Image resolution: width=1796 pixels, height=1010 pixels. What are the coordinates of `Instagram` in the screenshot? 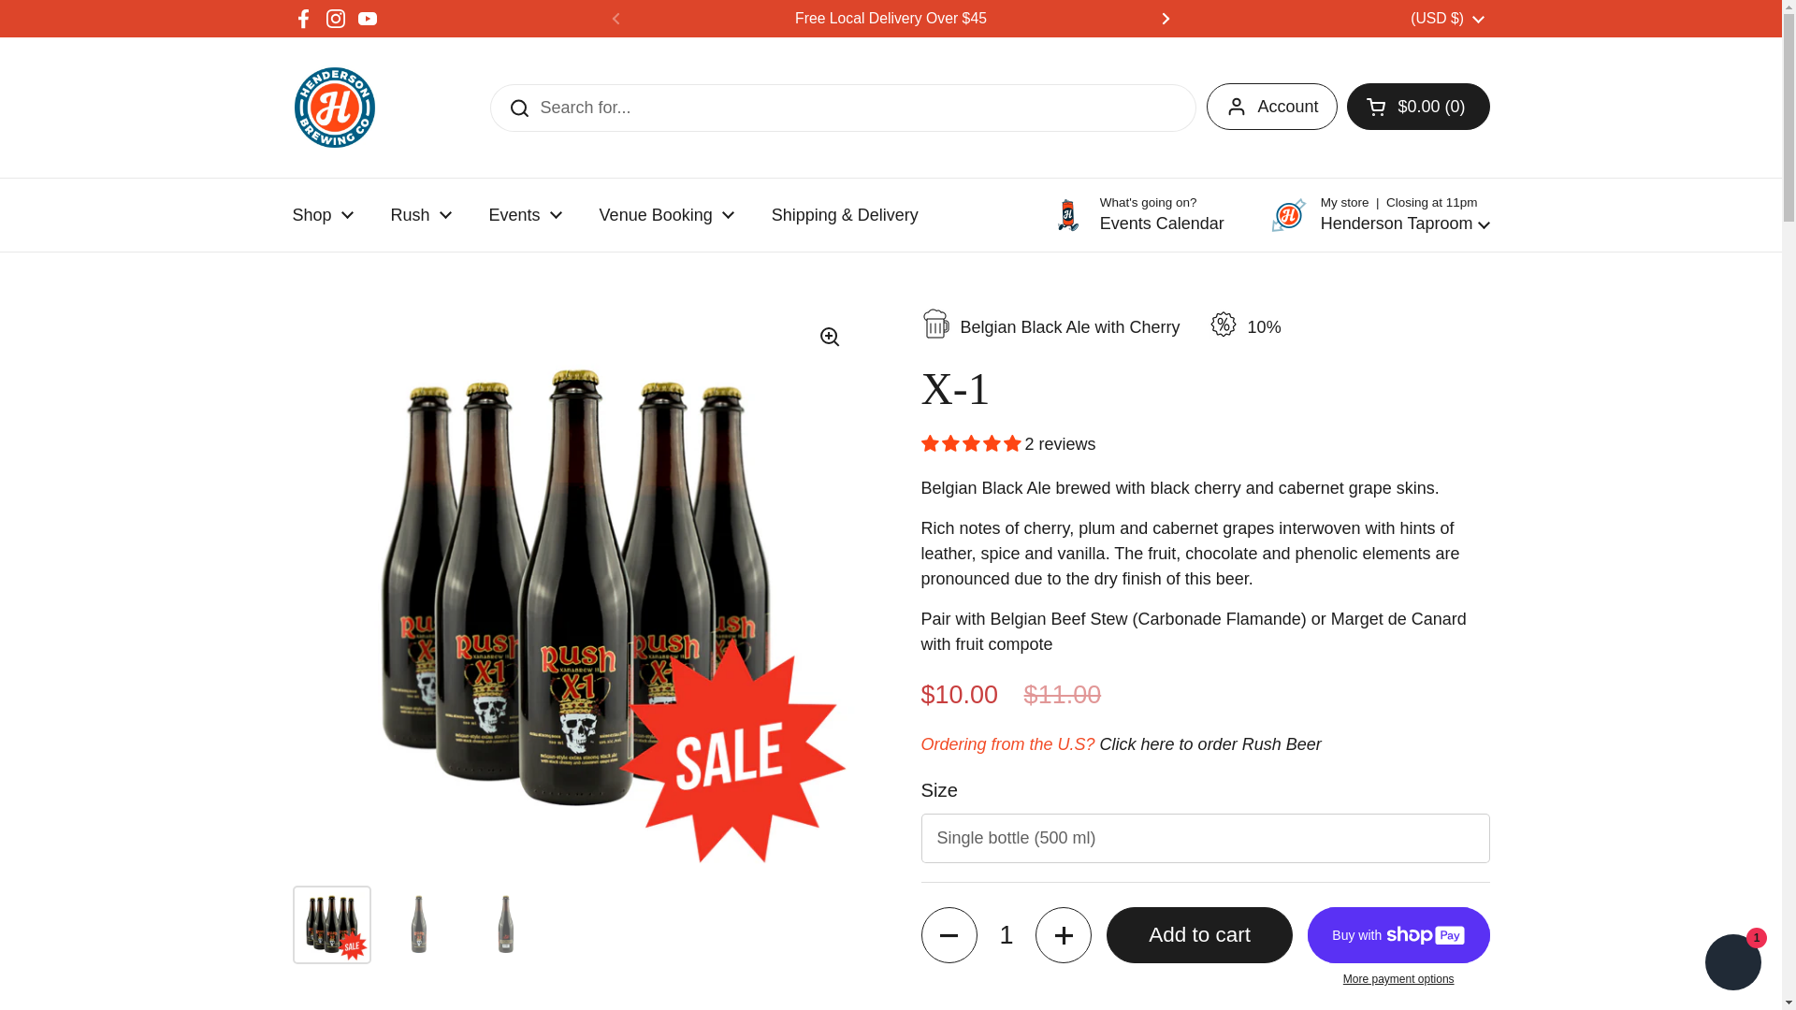 It's located at (335, 19).